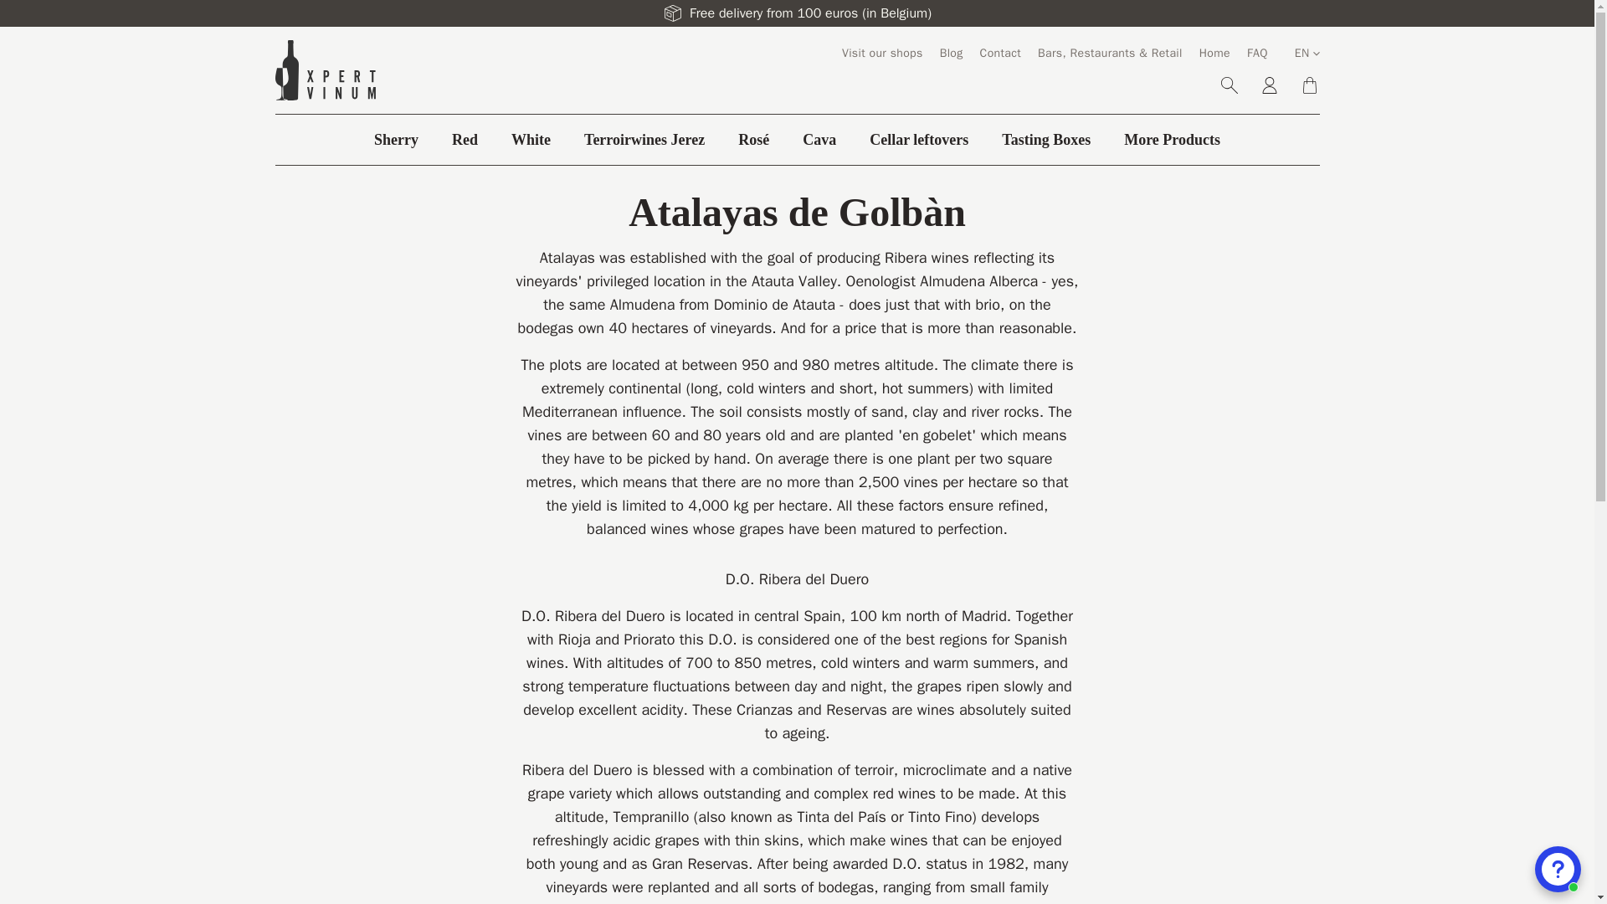  I want to click on Blog, so click(951, 54).